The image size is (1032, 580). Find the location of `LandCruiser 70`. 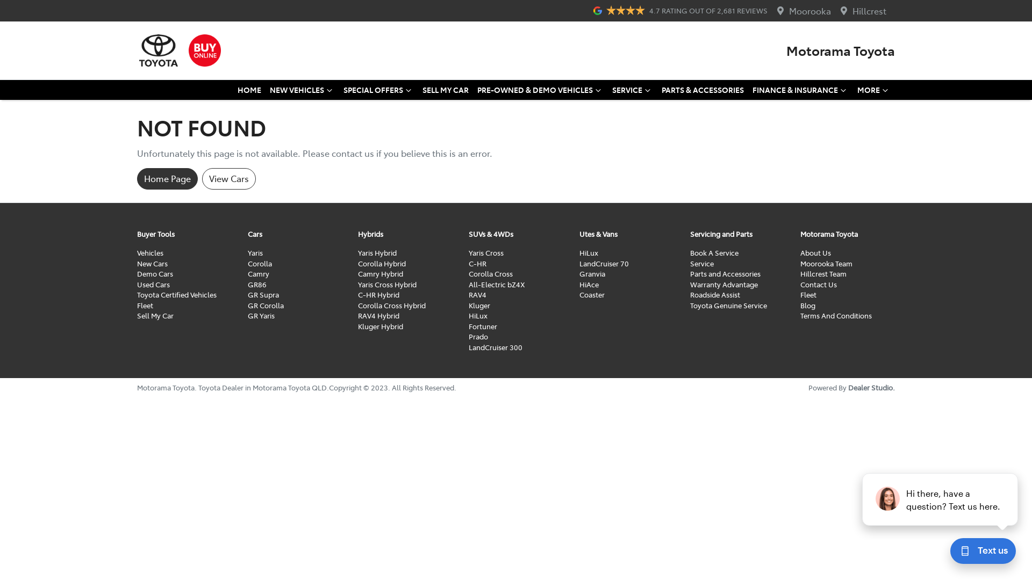

LandCruiser 70 is located at coordinates (604, 263).